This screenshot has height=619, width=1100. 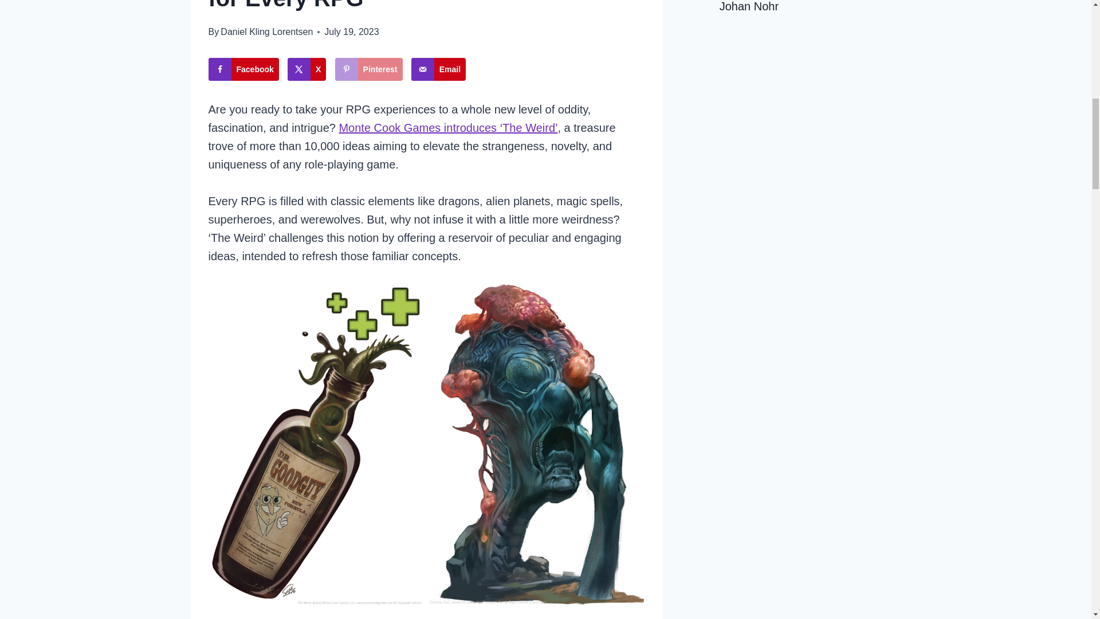 I want to click on Email, so click(x=438, y=69).